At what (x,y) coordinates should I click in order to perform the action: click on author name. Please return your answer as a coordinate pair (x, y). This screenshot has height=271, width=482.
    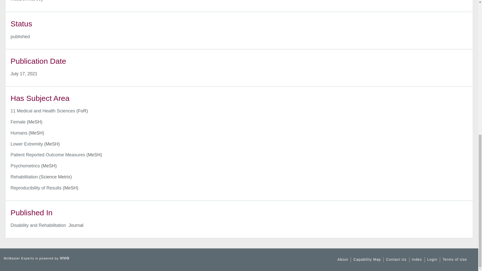
    Looking at the image, I should click on (27, 1).